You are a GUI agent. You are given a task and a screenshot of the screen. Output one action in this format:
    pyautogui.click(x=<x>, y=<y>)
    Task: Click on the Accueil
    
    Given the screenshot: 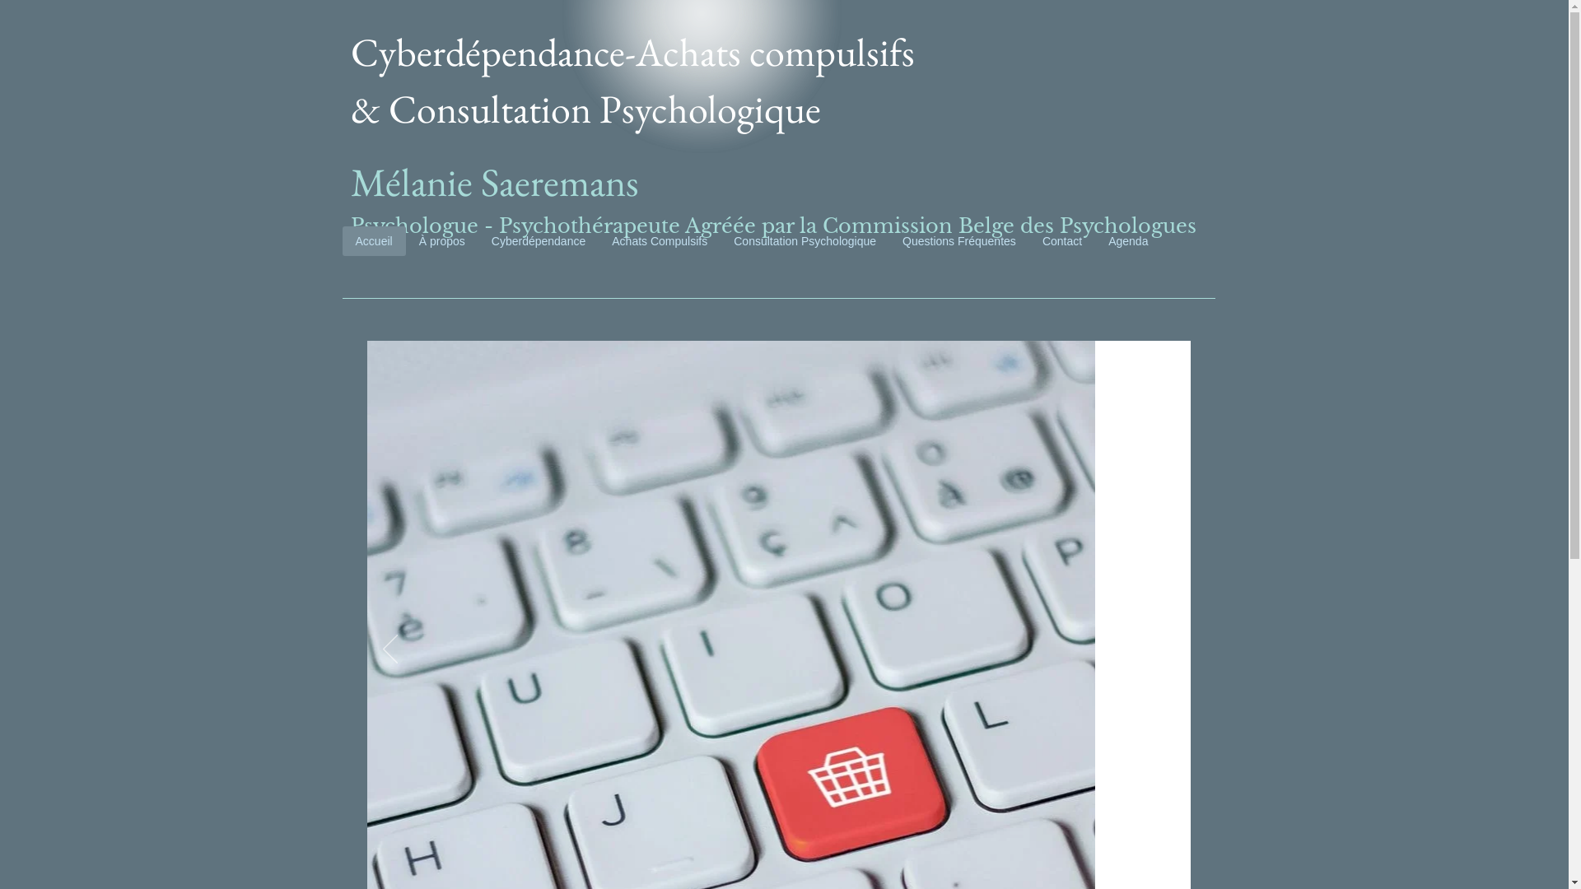 What is the action you would take?
    pyautogui.click(x=374, y=241)
    